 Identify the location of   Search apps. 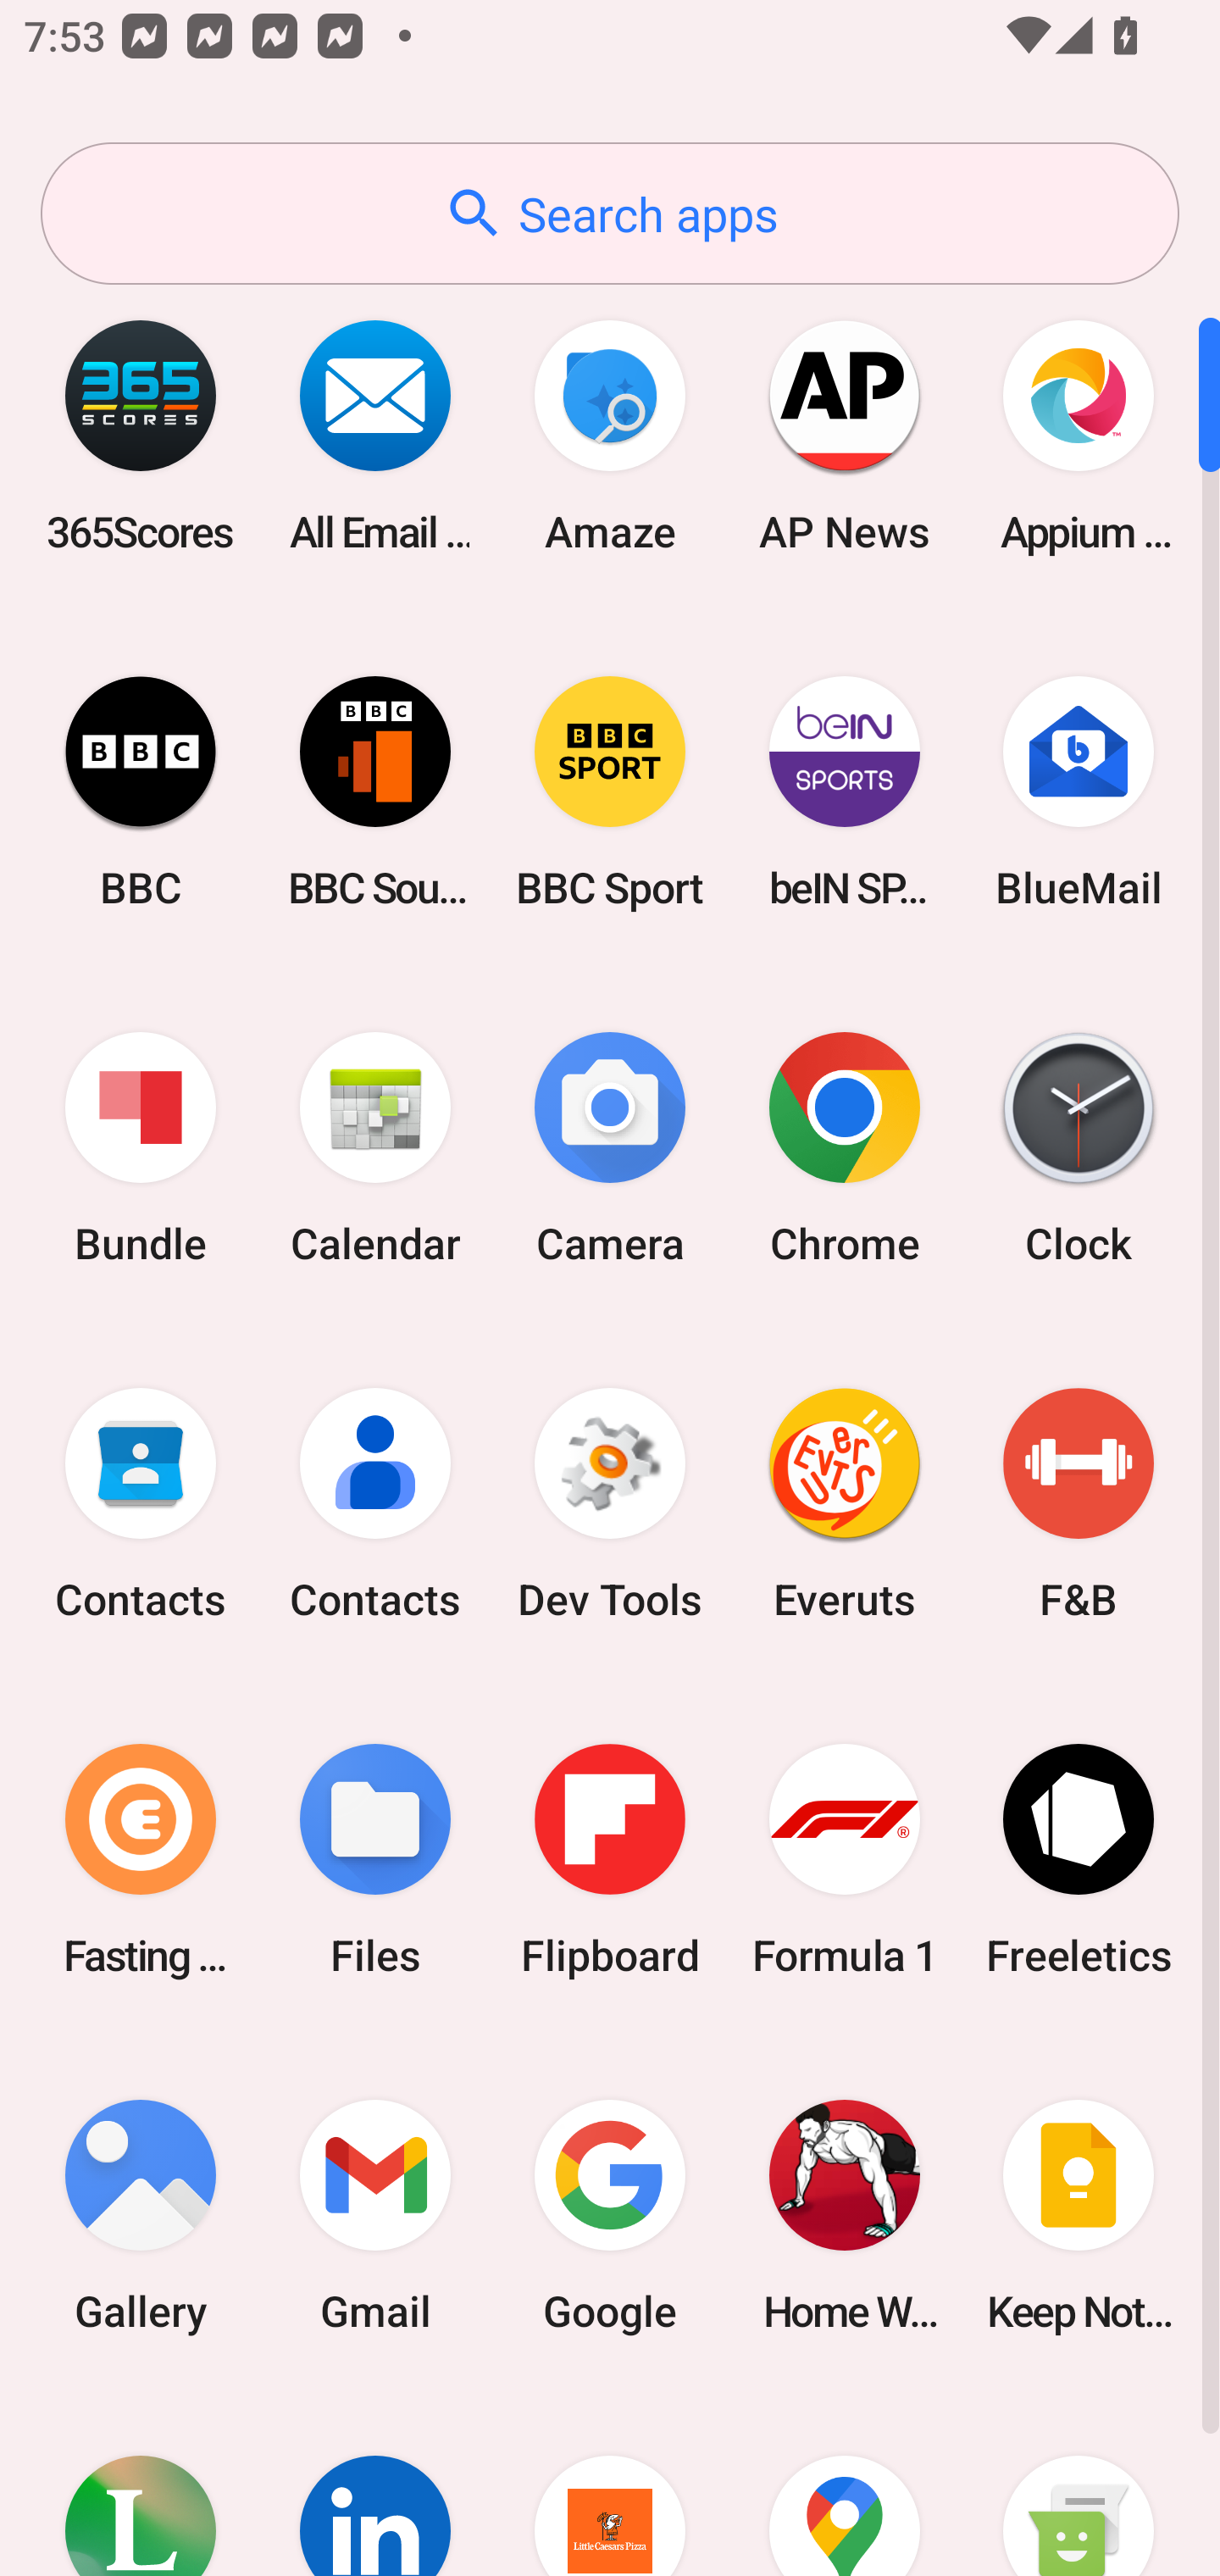
(610, 214).